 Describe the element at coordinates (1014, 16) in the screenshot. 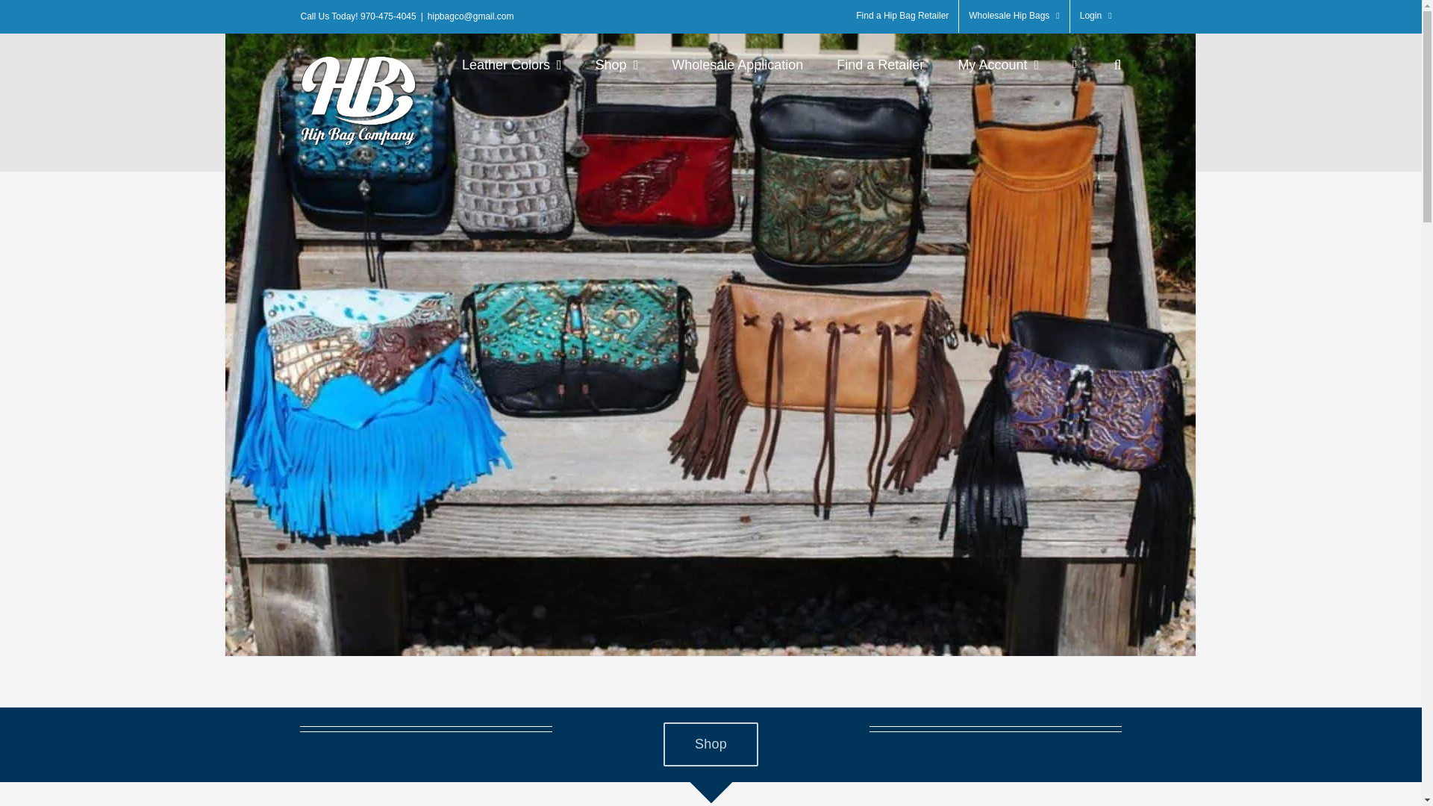

I see `Wholesale Hip Bags` at that location.